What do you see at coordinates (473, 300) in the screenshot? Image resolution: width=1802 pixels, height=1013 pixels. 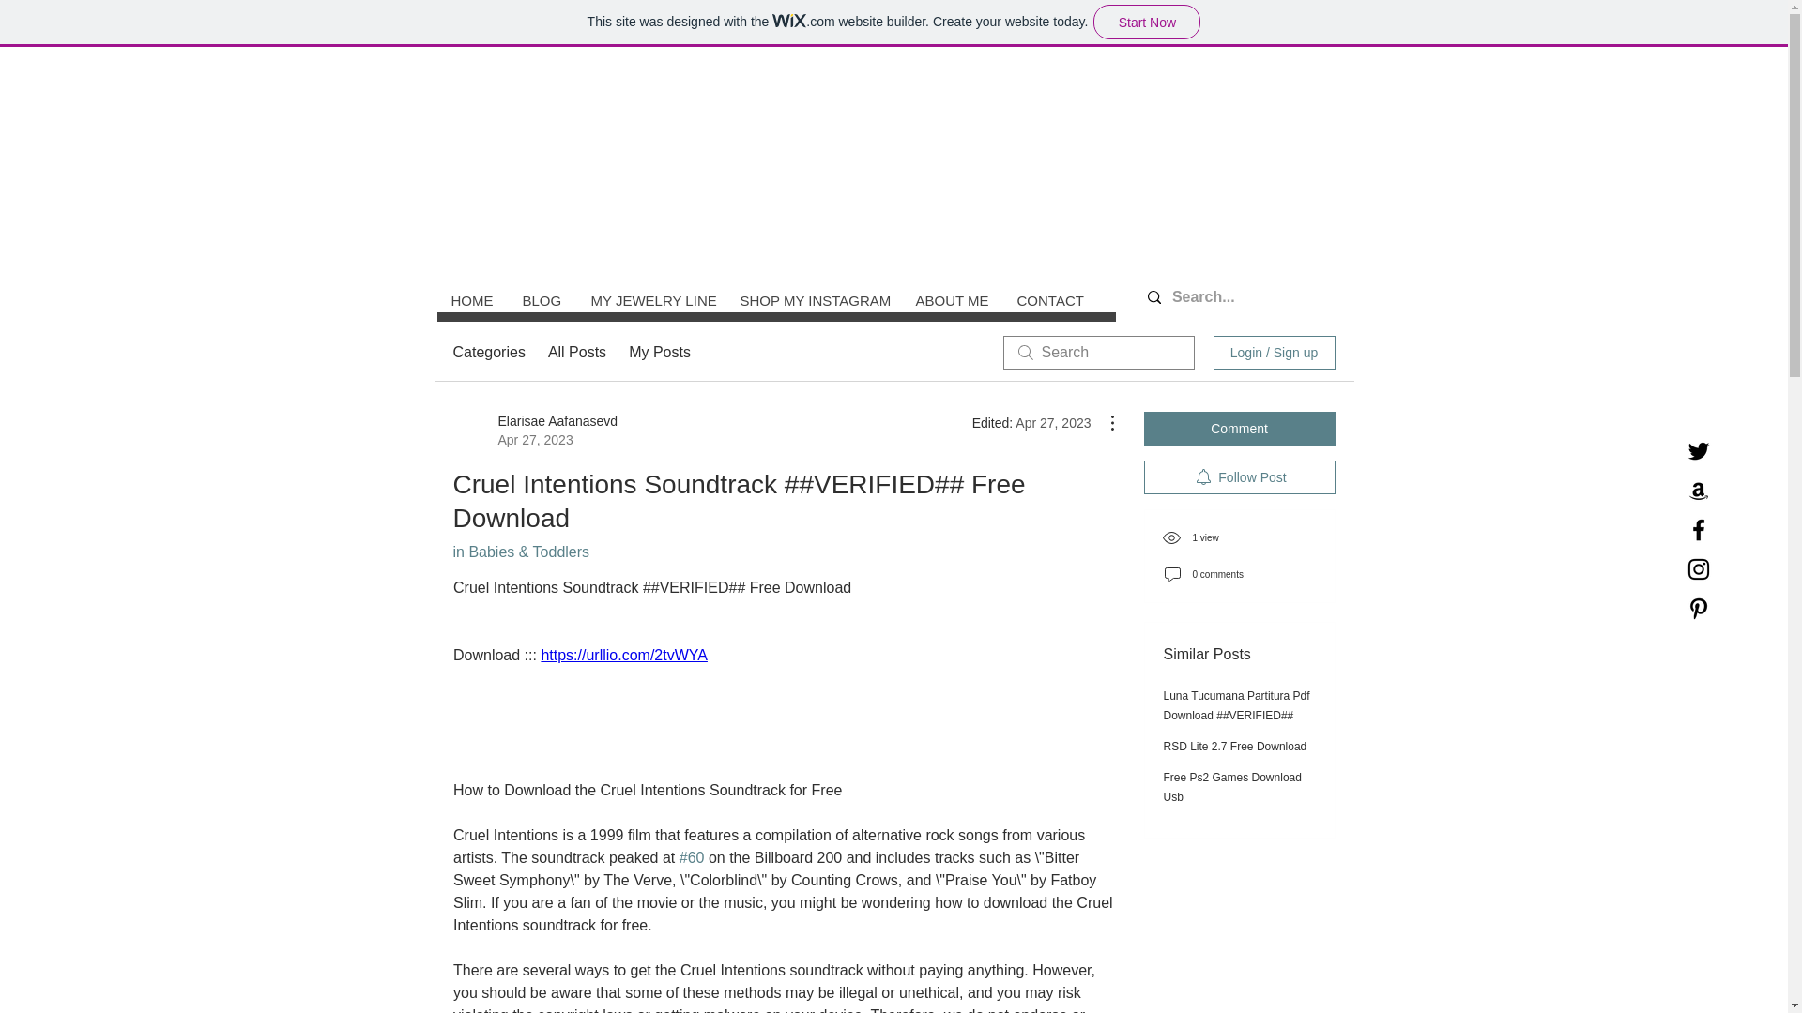 I see `HOME` at bounding box center [473, 300].